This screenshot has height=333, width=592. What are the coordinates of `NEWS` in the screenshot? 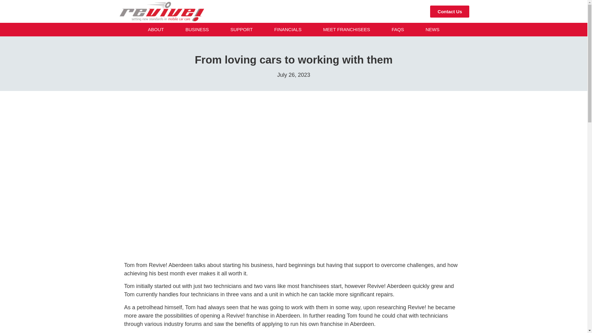 It's located at (432, 30).